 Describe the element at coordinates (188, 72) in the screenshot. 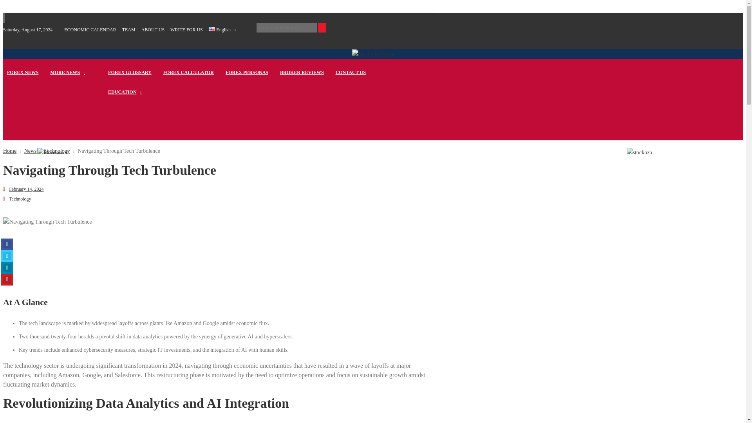

I see `FOREX CALCULATOR` at that location.